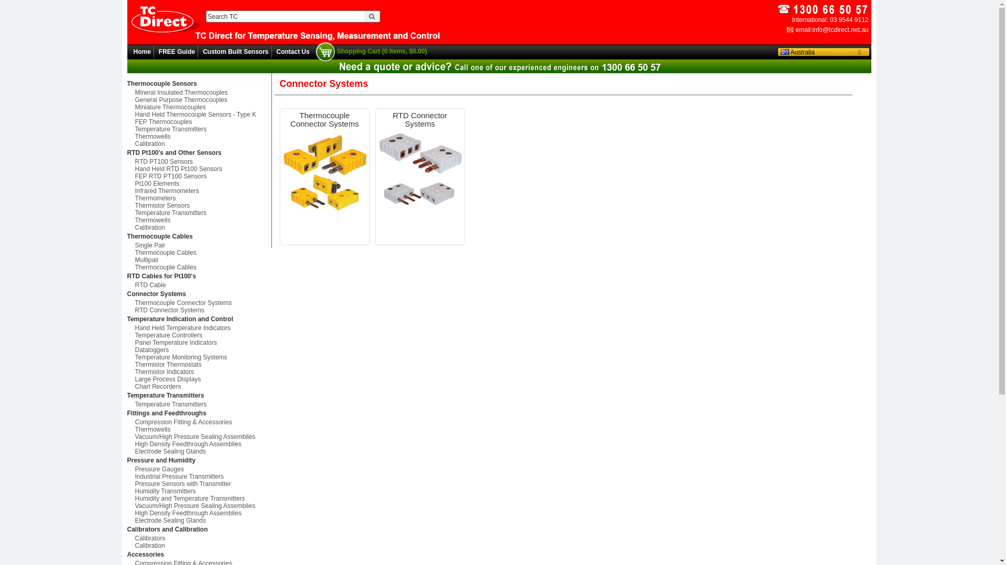 The image size is (1006, 565). What do you see at coordinates (199, 469) in the screenshot?
I see `Pressure Gauges` at bounding box center [199, 469].